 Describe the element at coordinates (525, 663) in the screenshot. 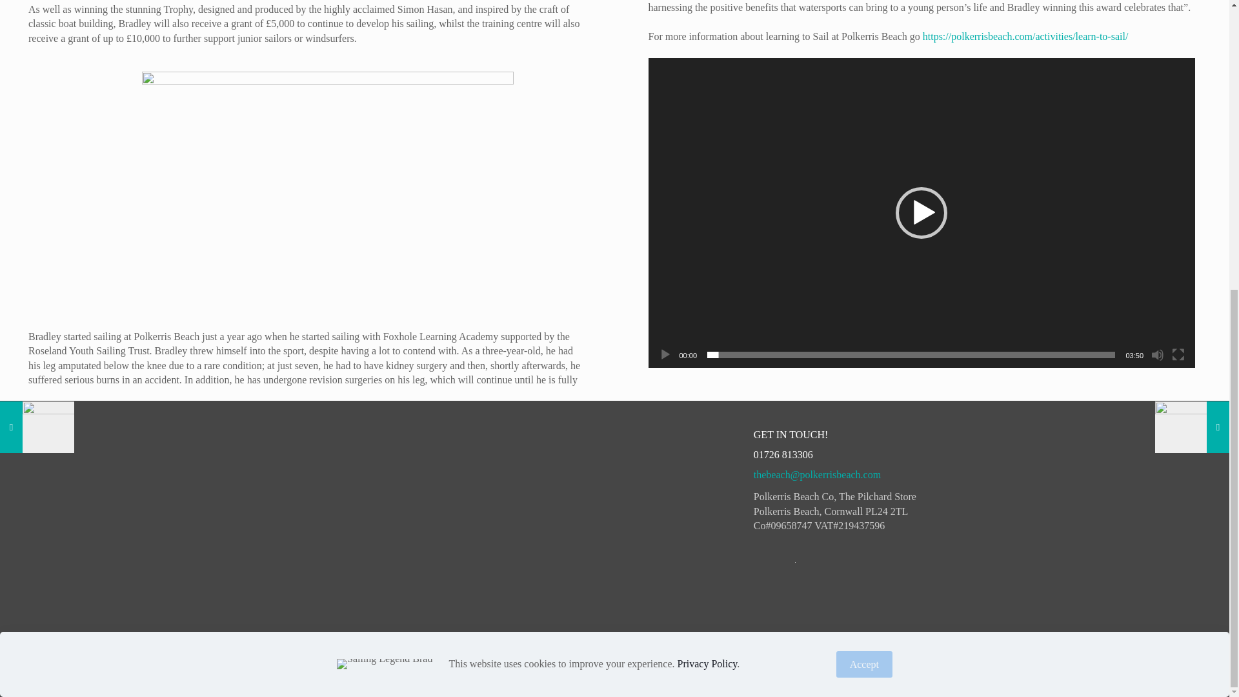

I see `Sam Tremaine` at that location.